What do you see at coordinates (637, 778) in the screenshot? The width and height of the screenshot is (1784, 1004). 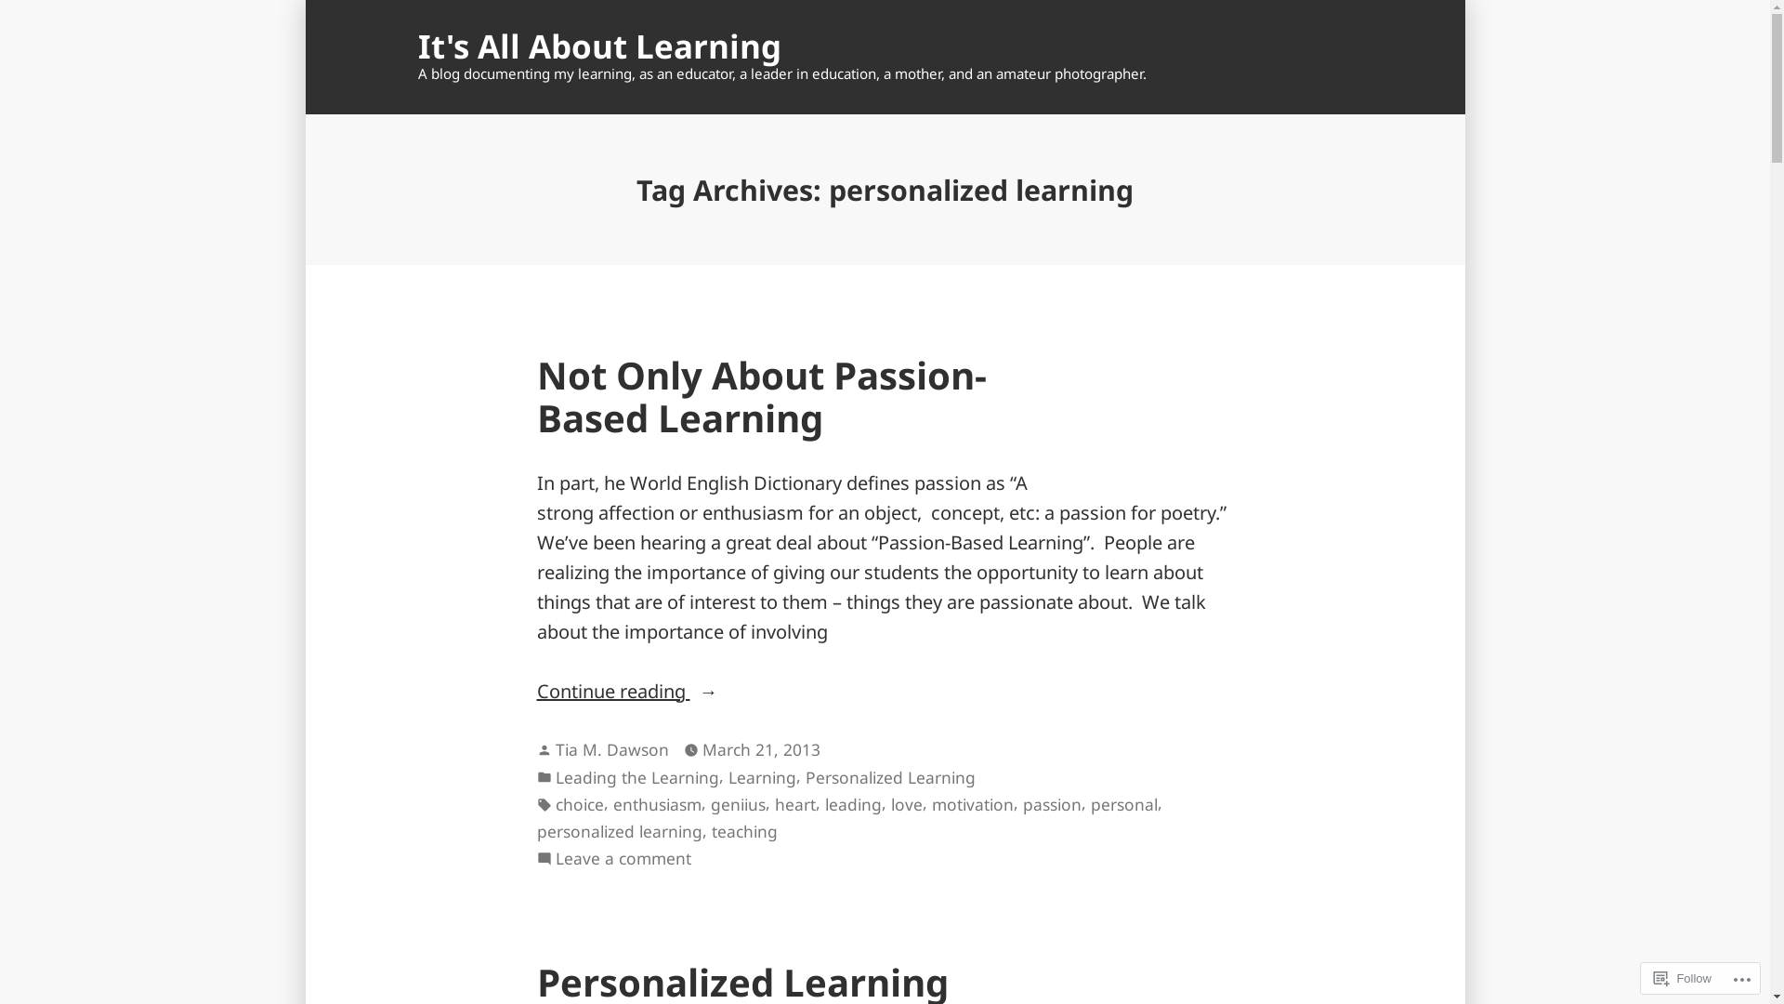 I see `Leading the Learning` at bounding box center [637, 778].